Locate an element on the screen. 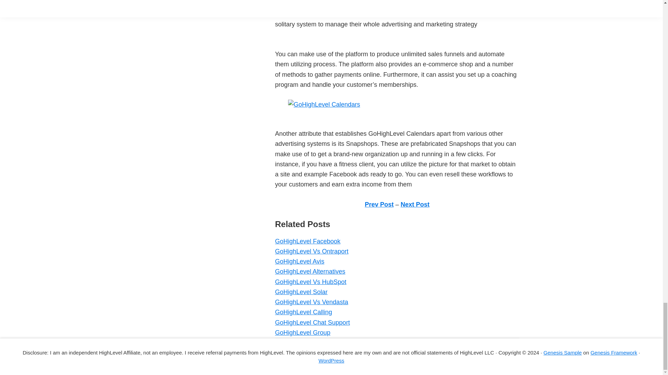 The image size is (668, 375). Next Post is located at coordinates (415, 204).